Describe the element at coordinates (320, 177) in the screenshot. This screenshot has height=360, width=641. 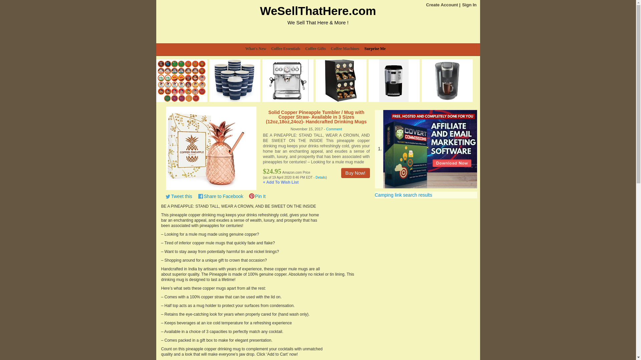
I see `Details` at that location.